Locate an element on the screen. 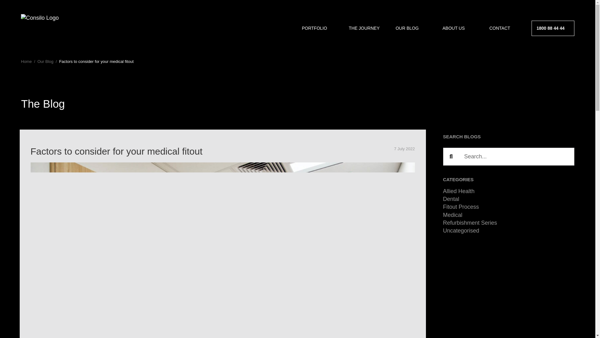 The height and width of the screenshot is (338, 600). PORTFOLIO is located at coordinates (321, 28).